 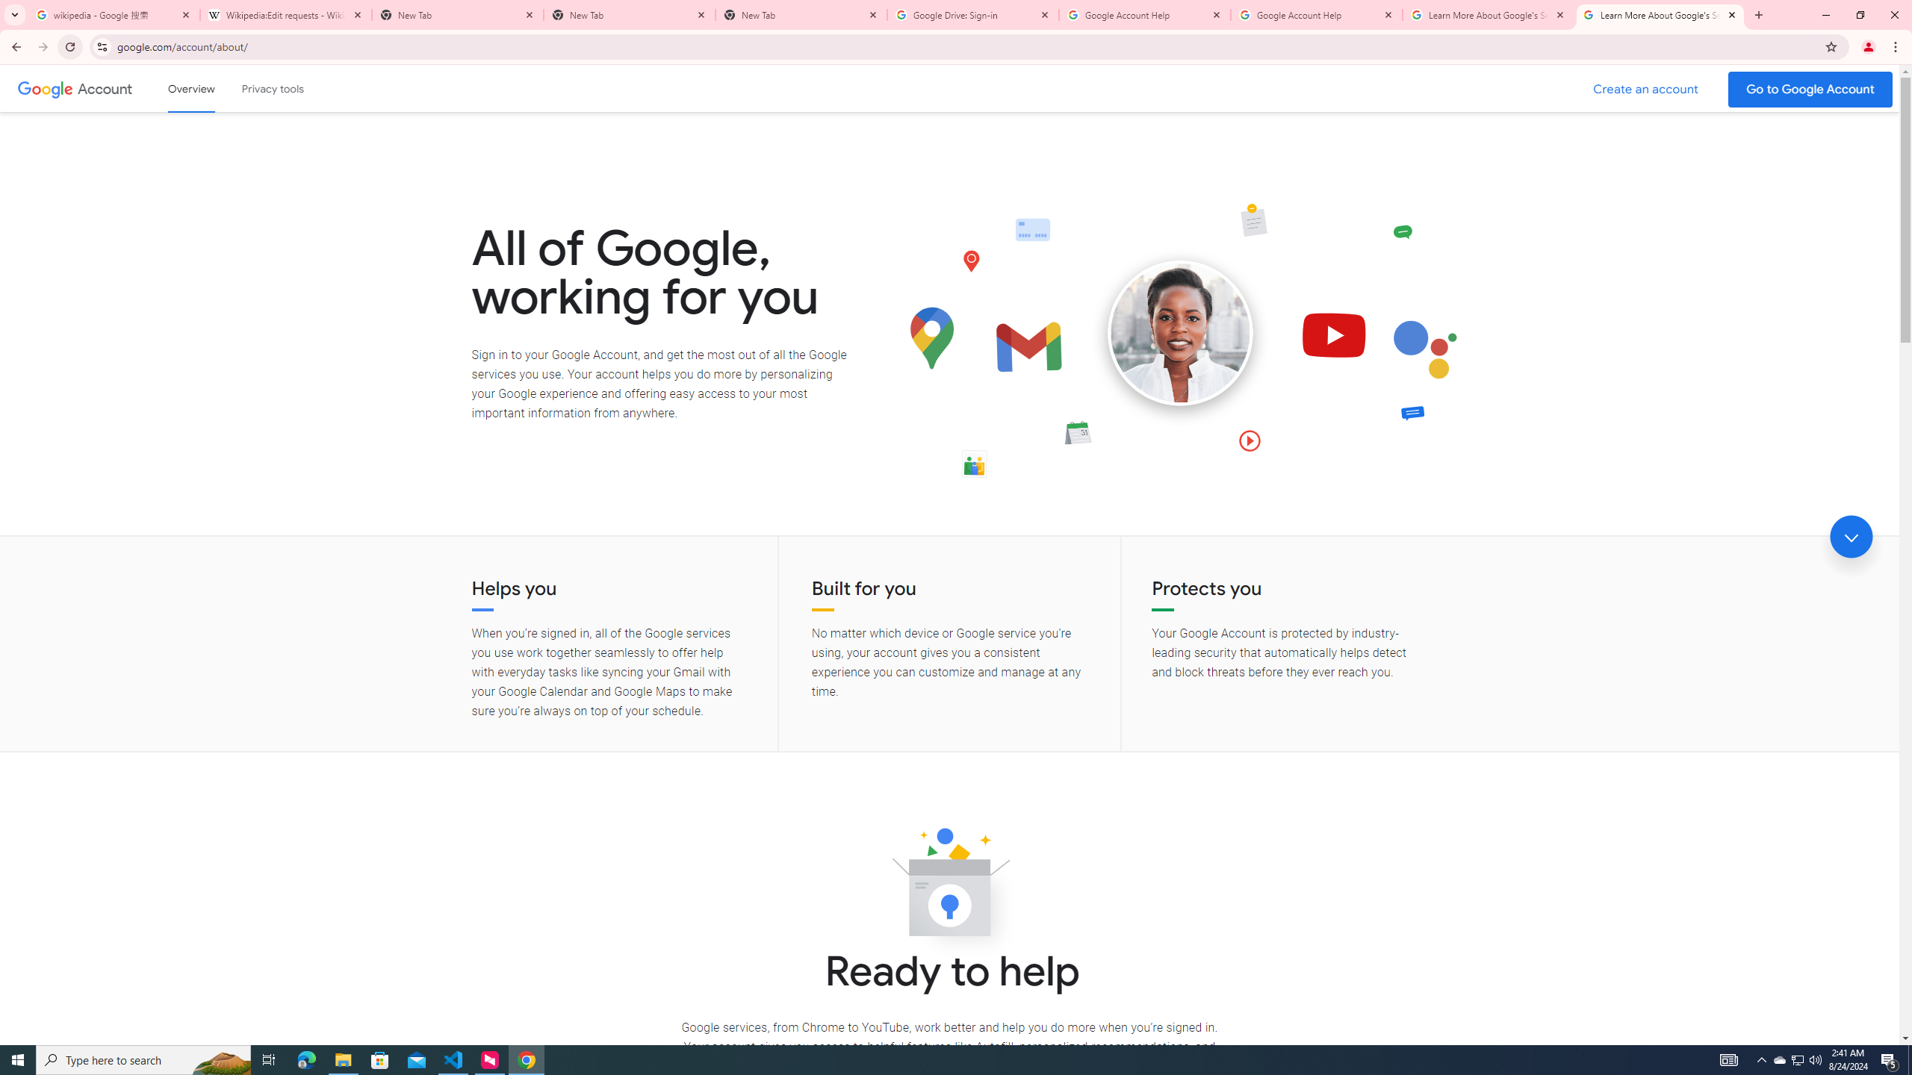 I want to click on New Tab, so click(x=802, y=15).